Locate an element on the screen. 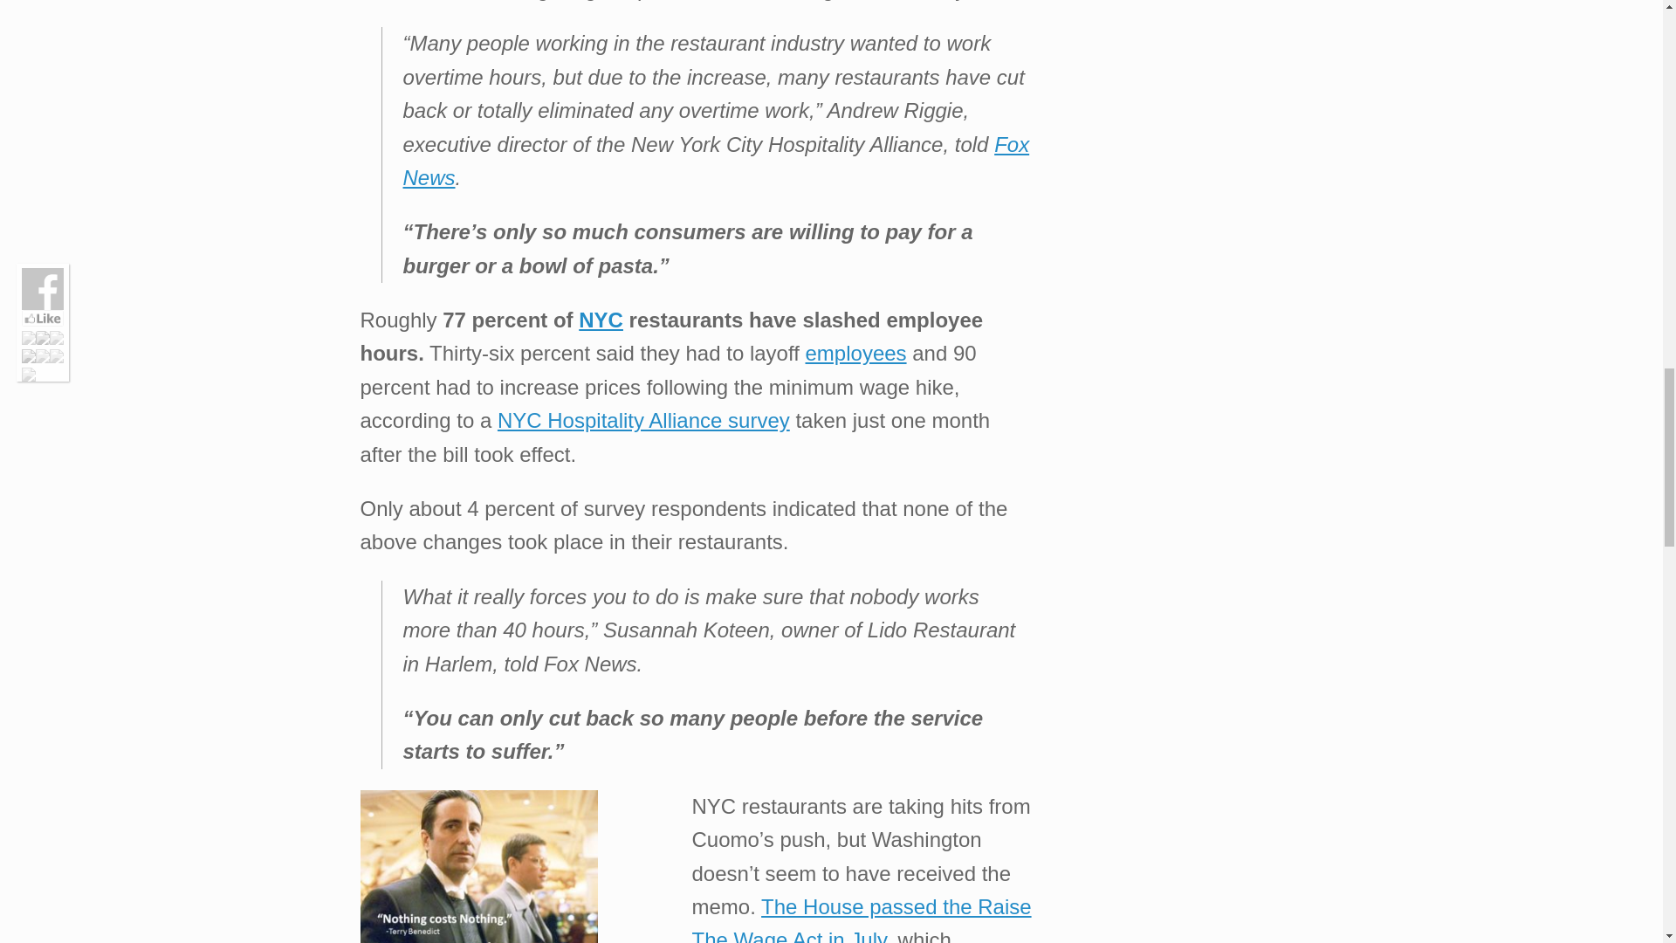 The height and width of the screenshot is (943, 1676). NYC is located at coordinates (601, 320).